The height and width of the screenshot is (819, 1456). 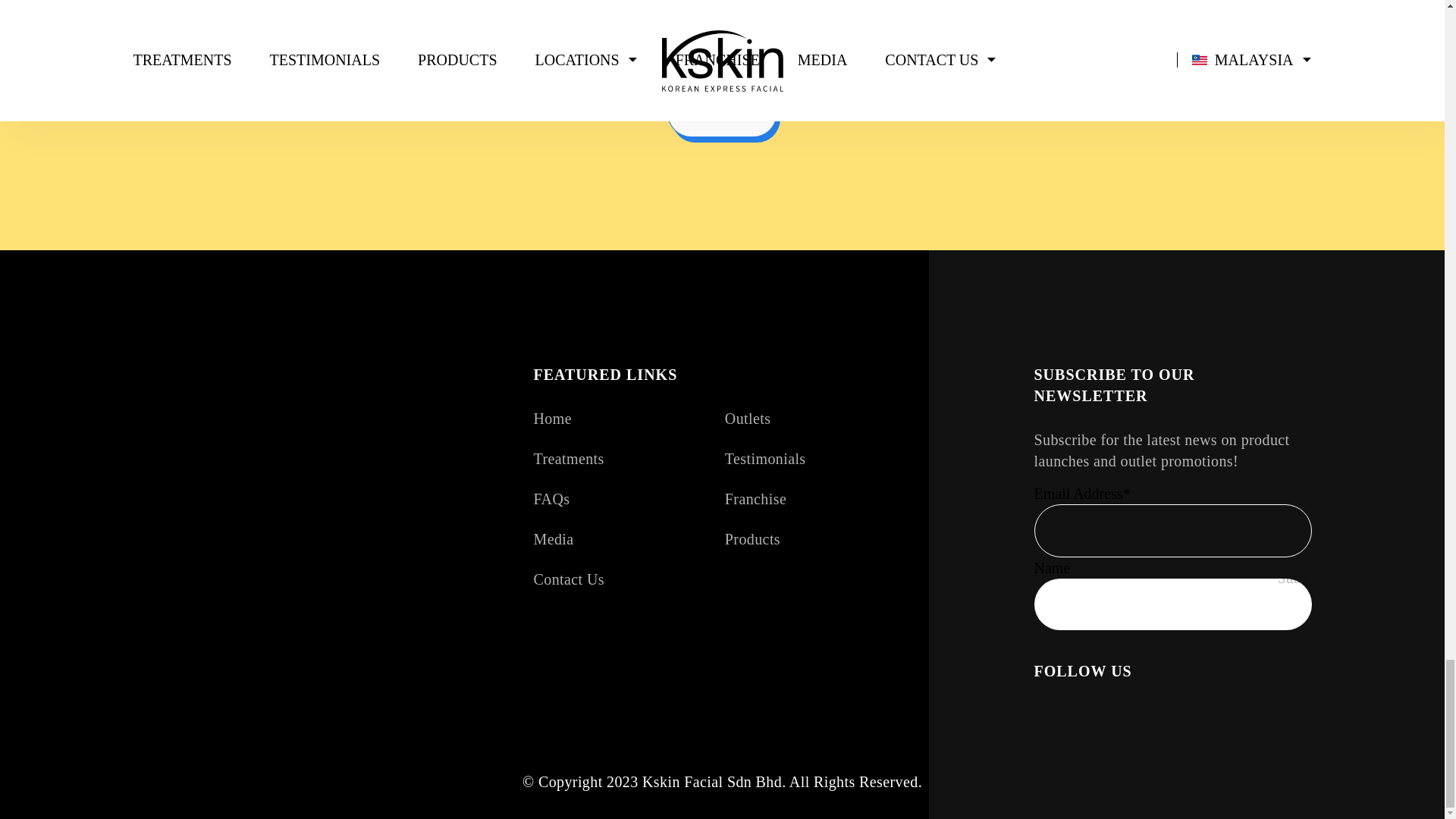 I want to click on Media, so click(x=554, y=538).